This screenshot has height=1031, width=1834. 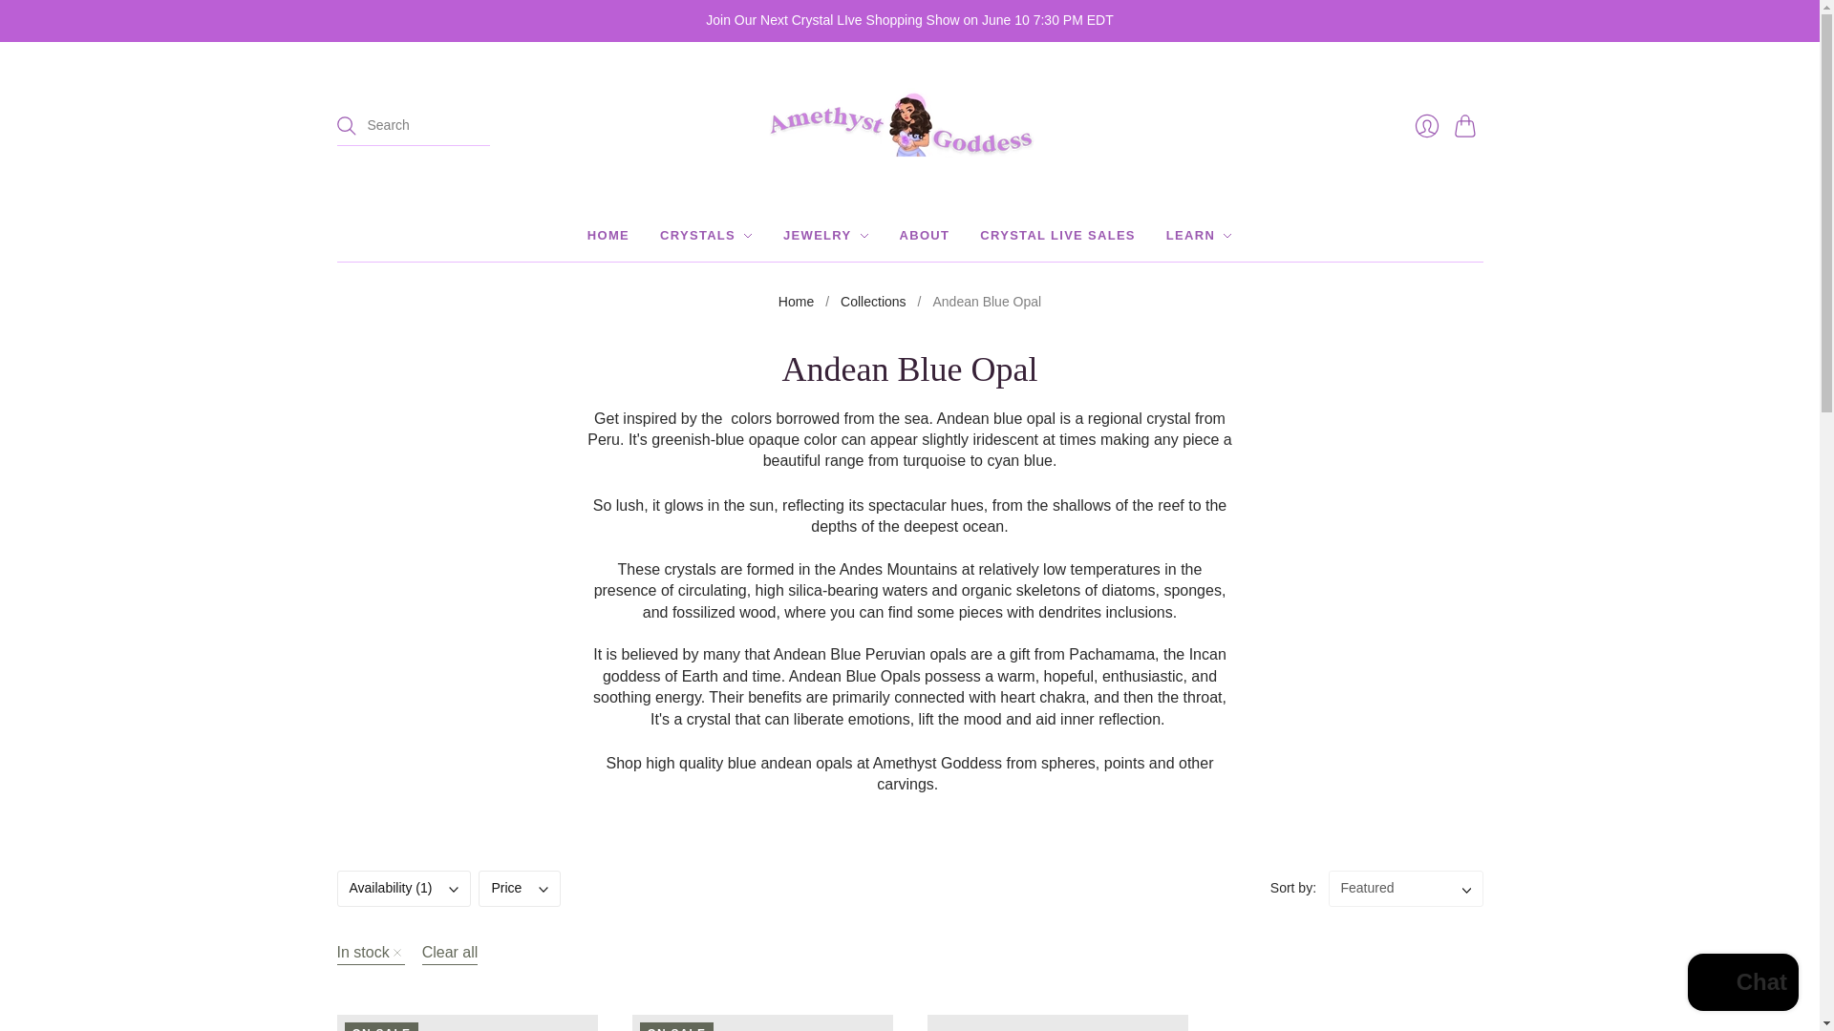 What do you see at coordinates (925, 235) in the screenshot?
I see `ABOUT` at bounding box center [925, 235].